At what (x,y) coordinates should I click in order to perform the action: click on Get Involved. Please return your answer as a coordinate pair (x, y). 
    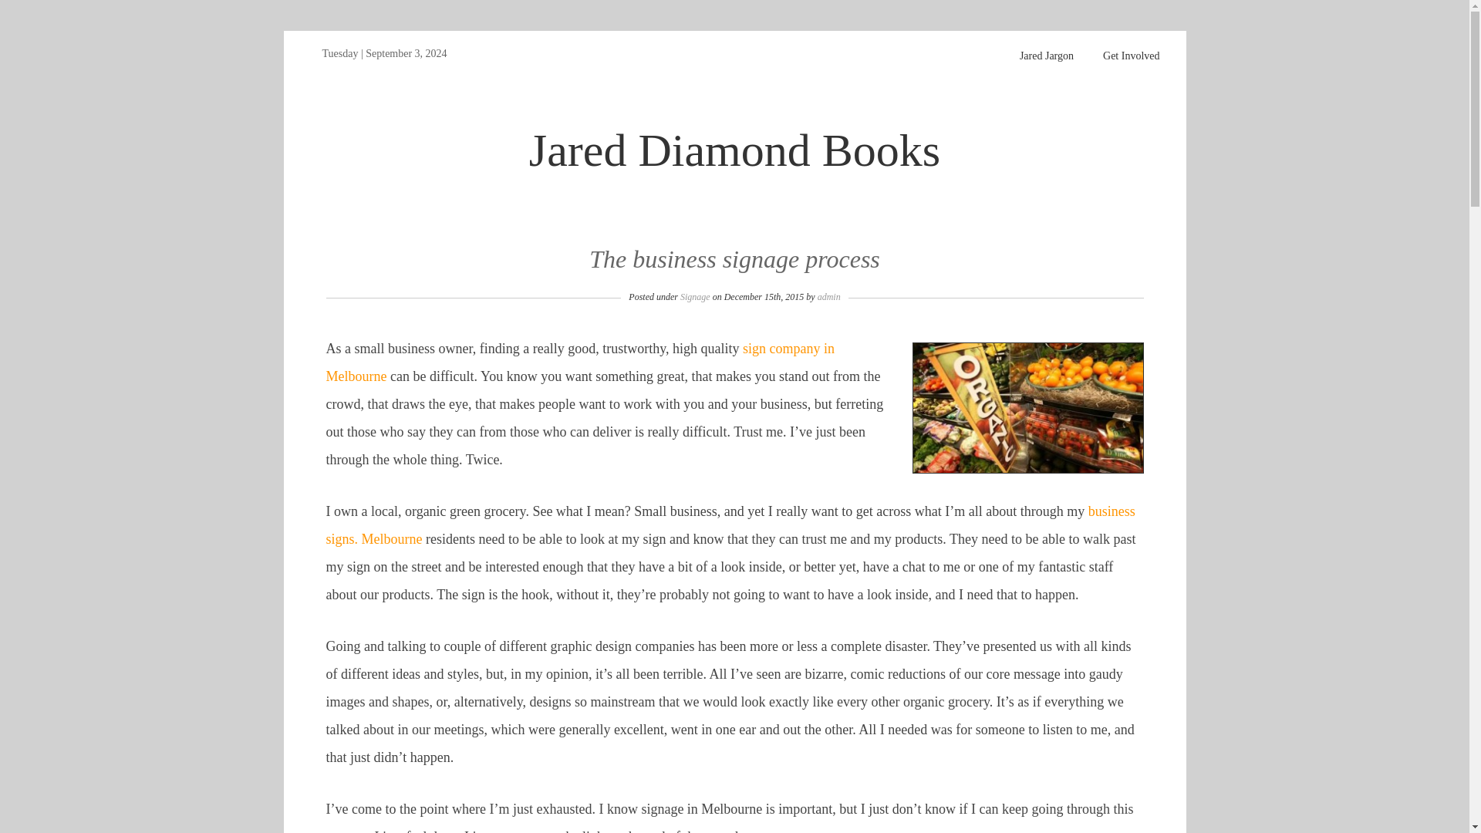
    Looking at the image, I should click on (1131, 55).